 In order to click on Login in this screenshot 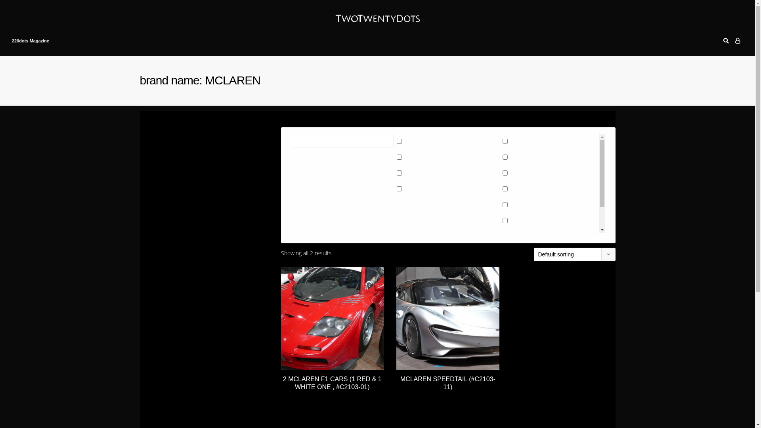, I will do `click(738, 40)`.